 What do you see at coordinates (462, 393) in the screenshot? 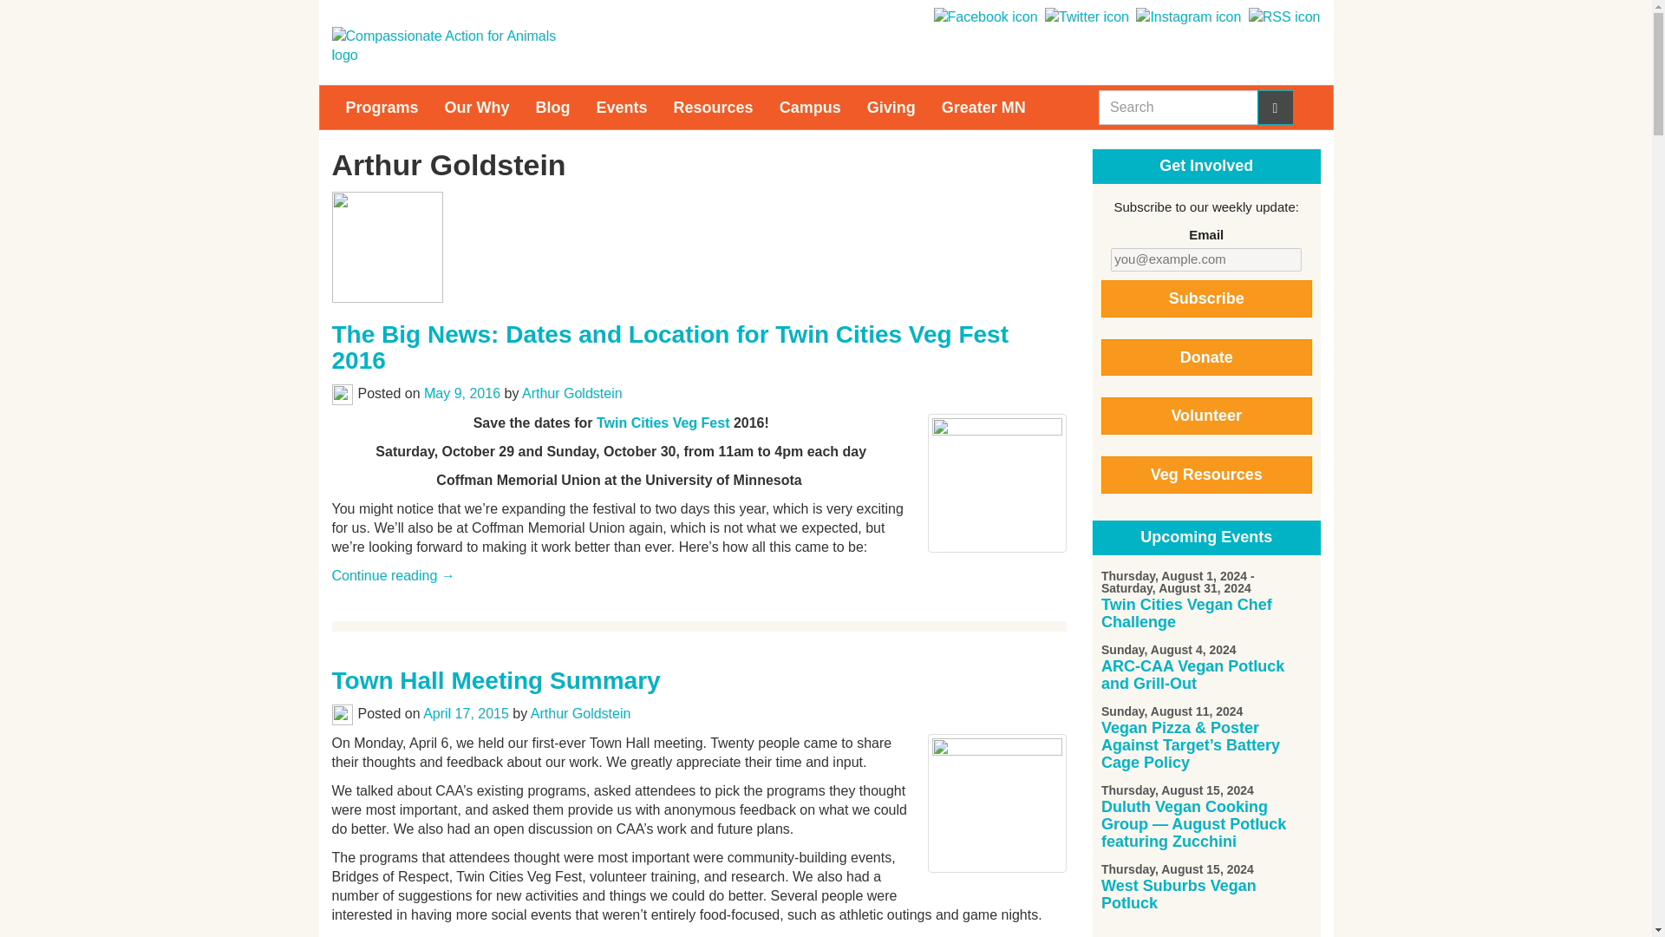
I see `1:51 pm` at bounding box center [462, 393].